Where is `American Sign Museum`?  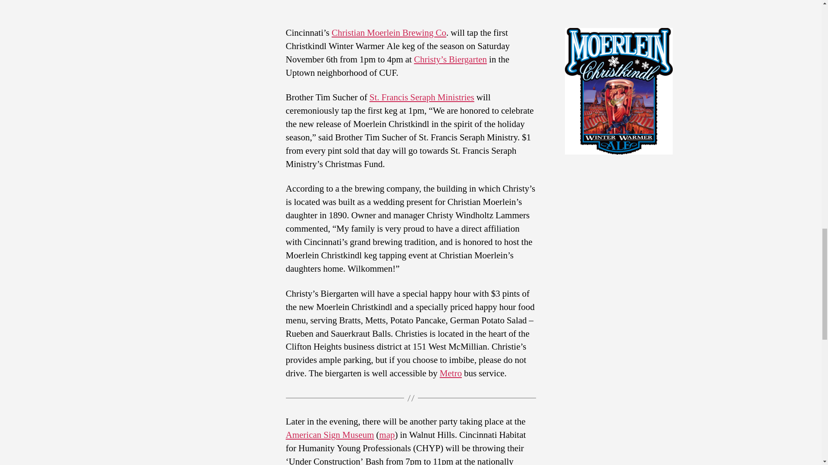 American Sign Museum is located at coordinates (329, 435).